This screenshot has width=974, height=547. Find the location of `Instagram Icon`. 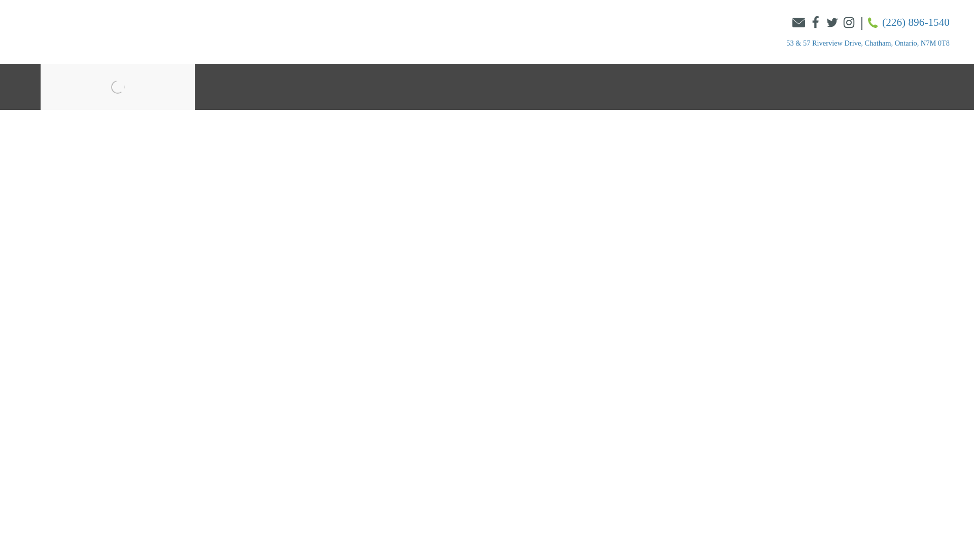

Instagram Icon is located at coordinates (848, 23).